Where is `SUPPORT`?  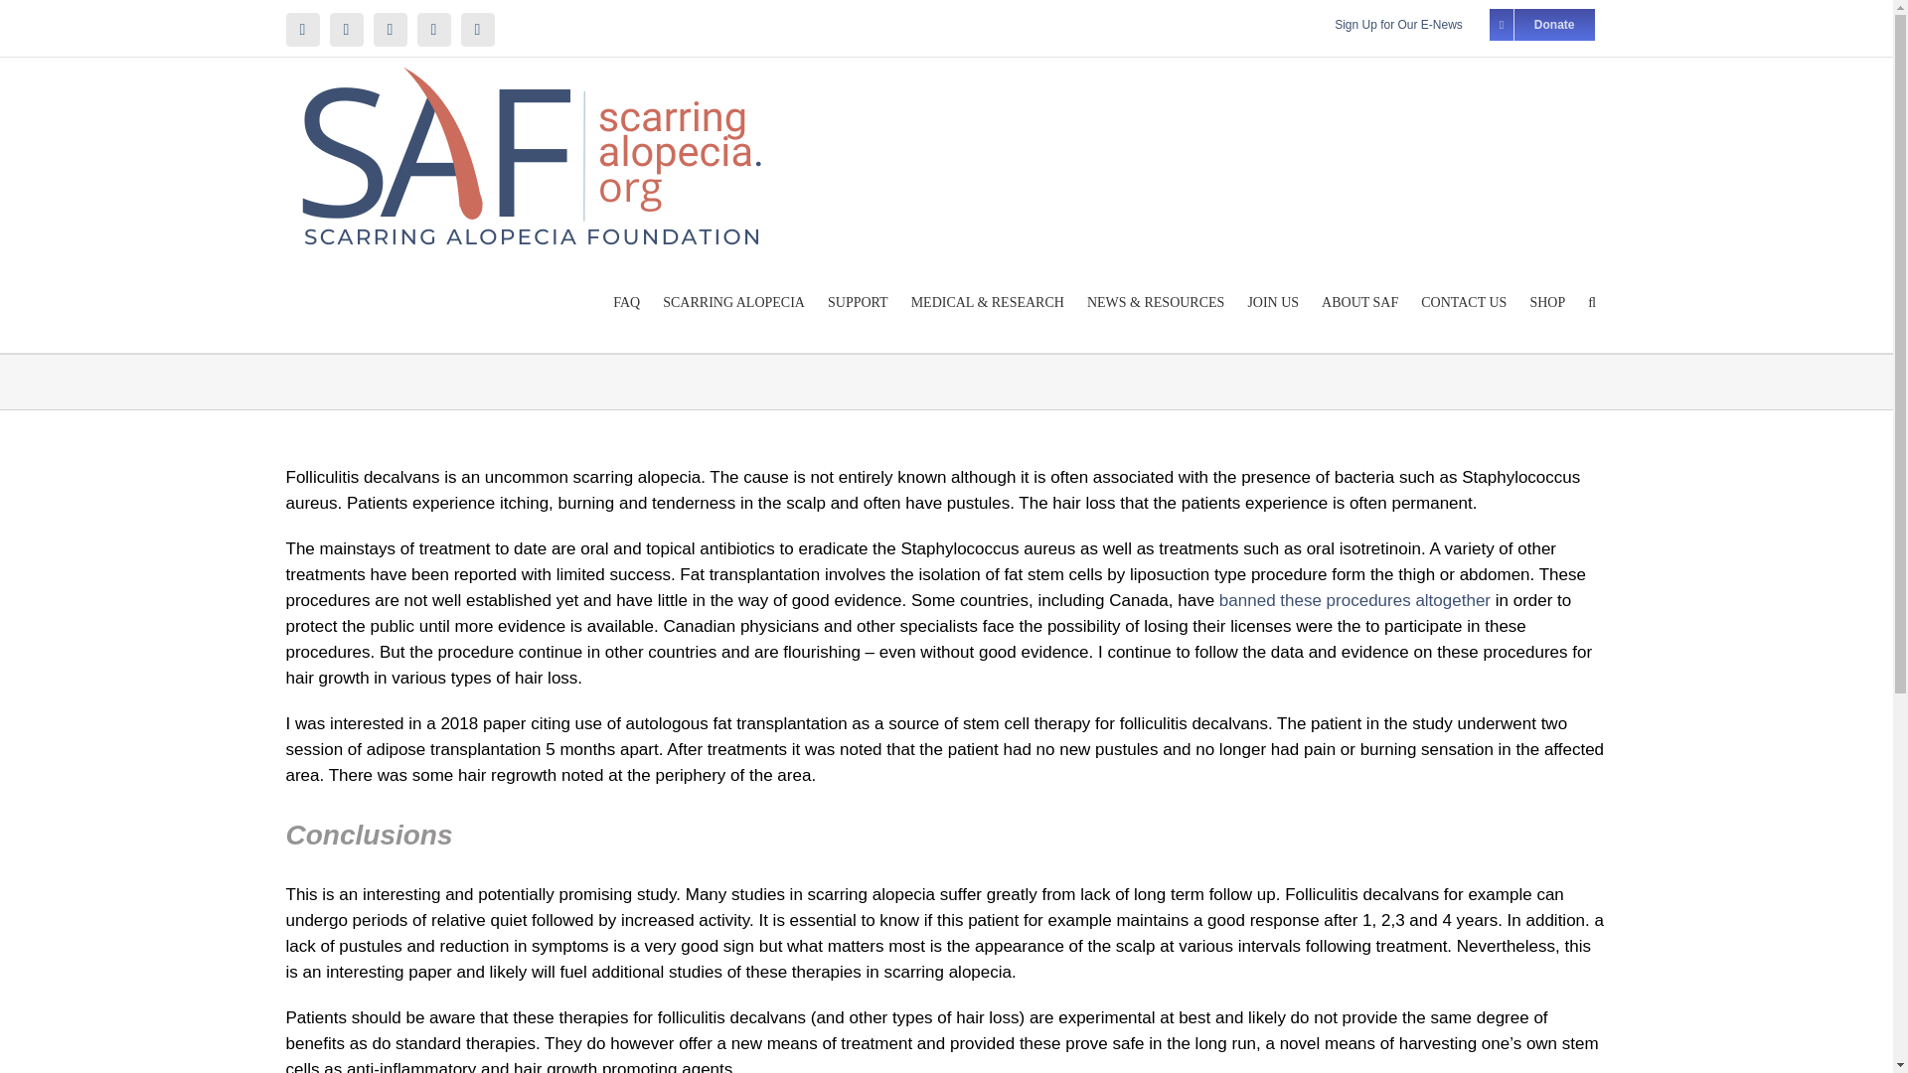 SUPPORT is located at coordinates (857, 302).